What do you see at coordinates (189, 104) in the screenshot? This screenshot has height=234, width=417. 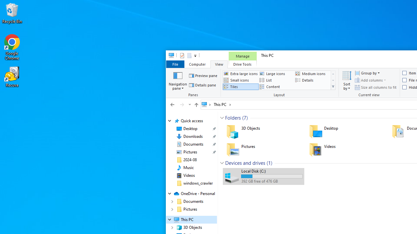 I see `Recent locations` at bounding box center [189, 104].